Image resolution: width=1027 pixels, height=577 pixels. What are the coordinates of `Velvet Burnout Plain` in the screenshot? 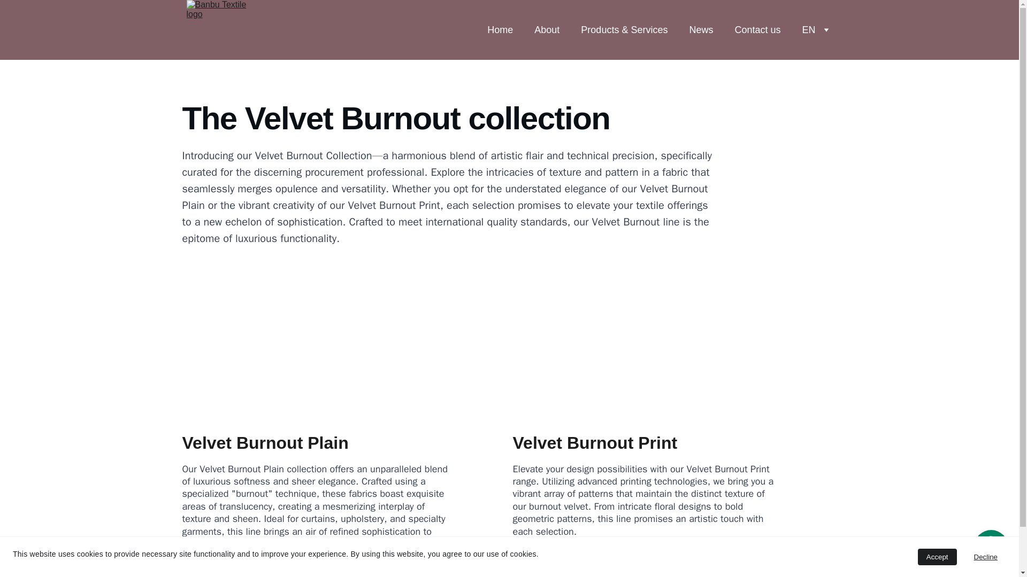 It's located at (264, 442).